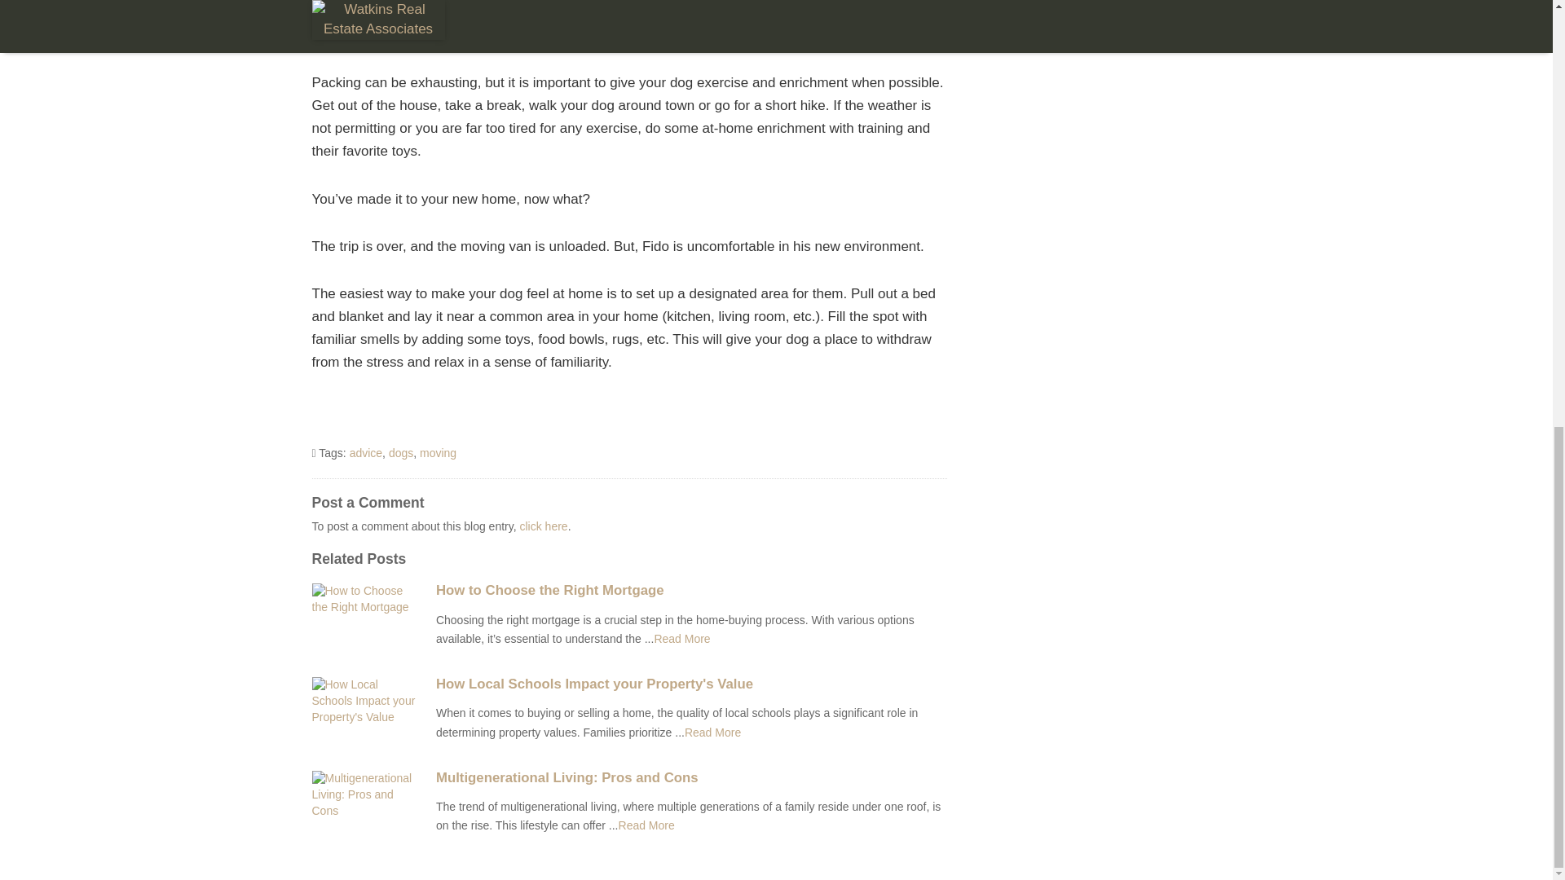  I want to click on How Local Schools Impact your Property's Value, so click(691, 684).